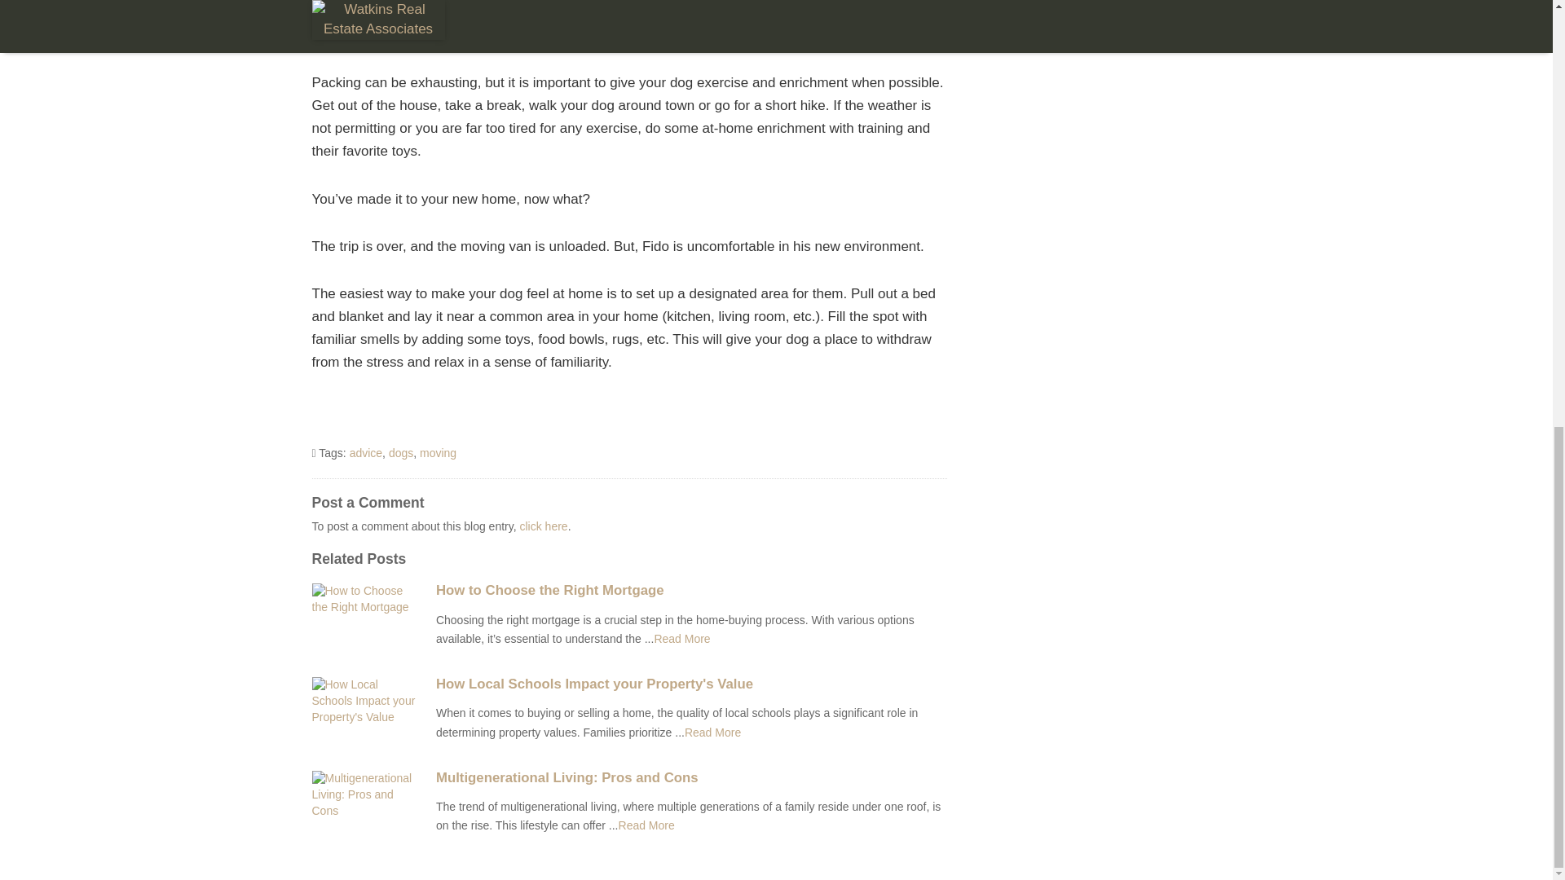  I want to click on How Local Schools Impact your Property's Value, so click(691, 684).